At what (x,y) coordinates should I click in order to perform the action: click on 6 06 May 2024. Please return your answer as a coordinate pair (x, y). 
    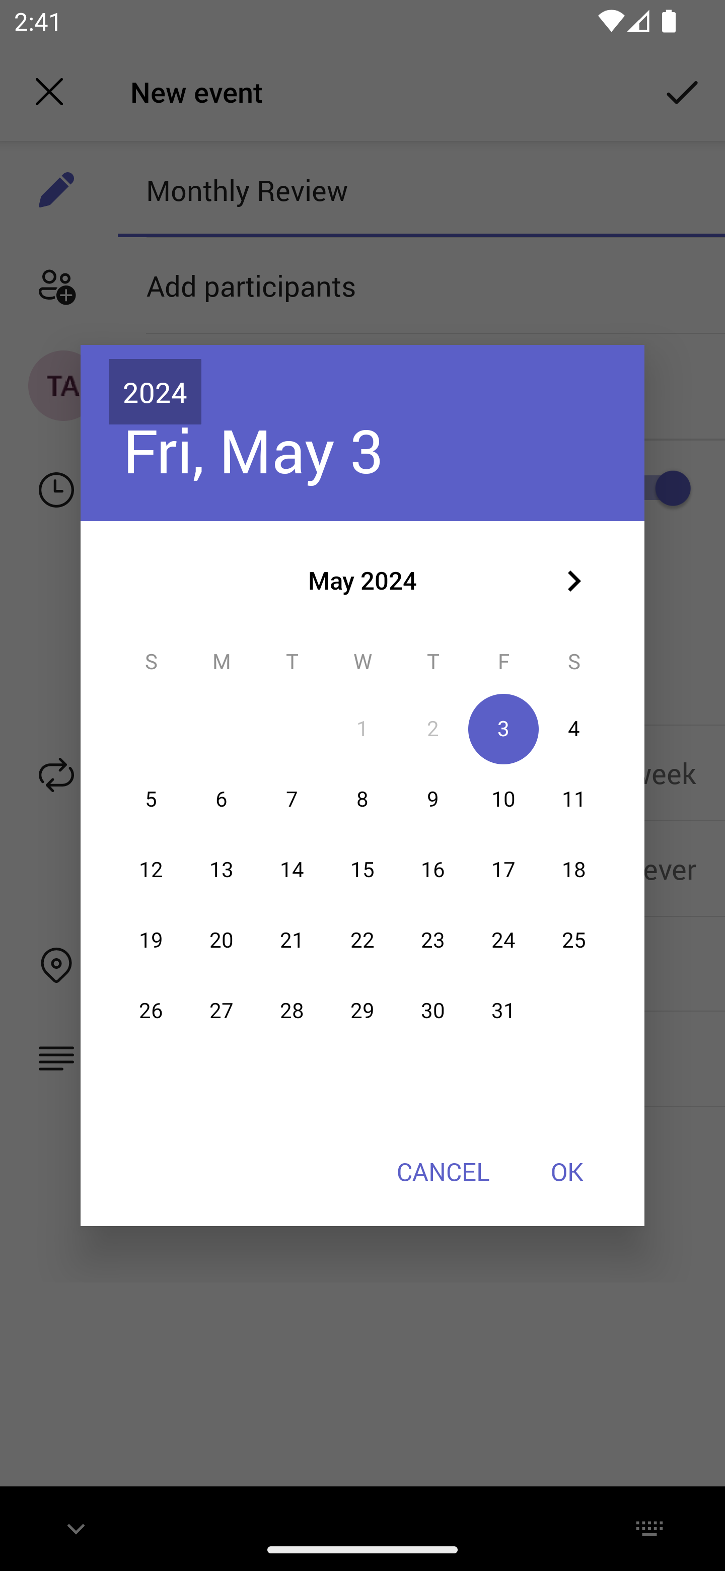
    Looking at the image, I should click on (222, 800).